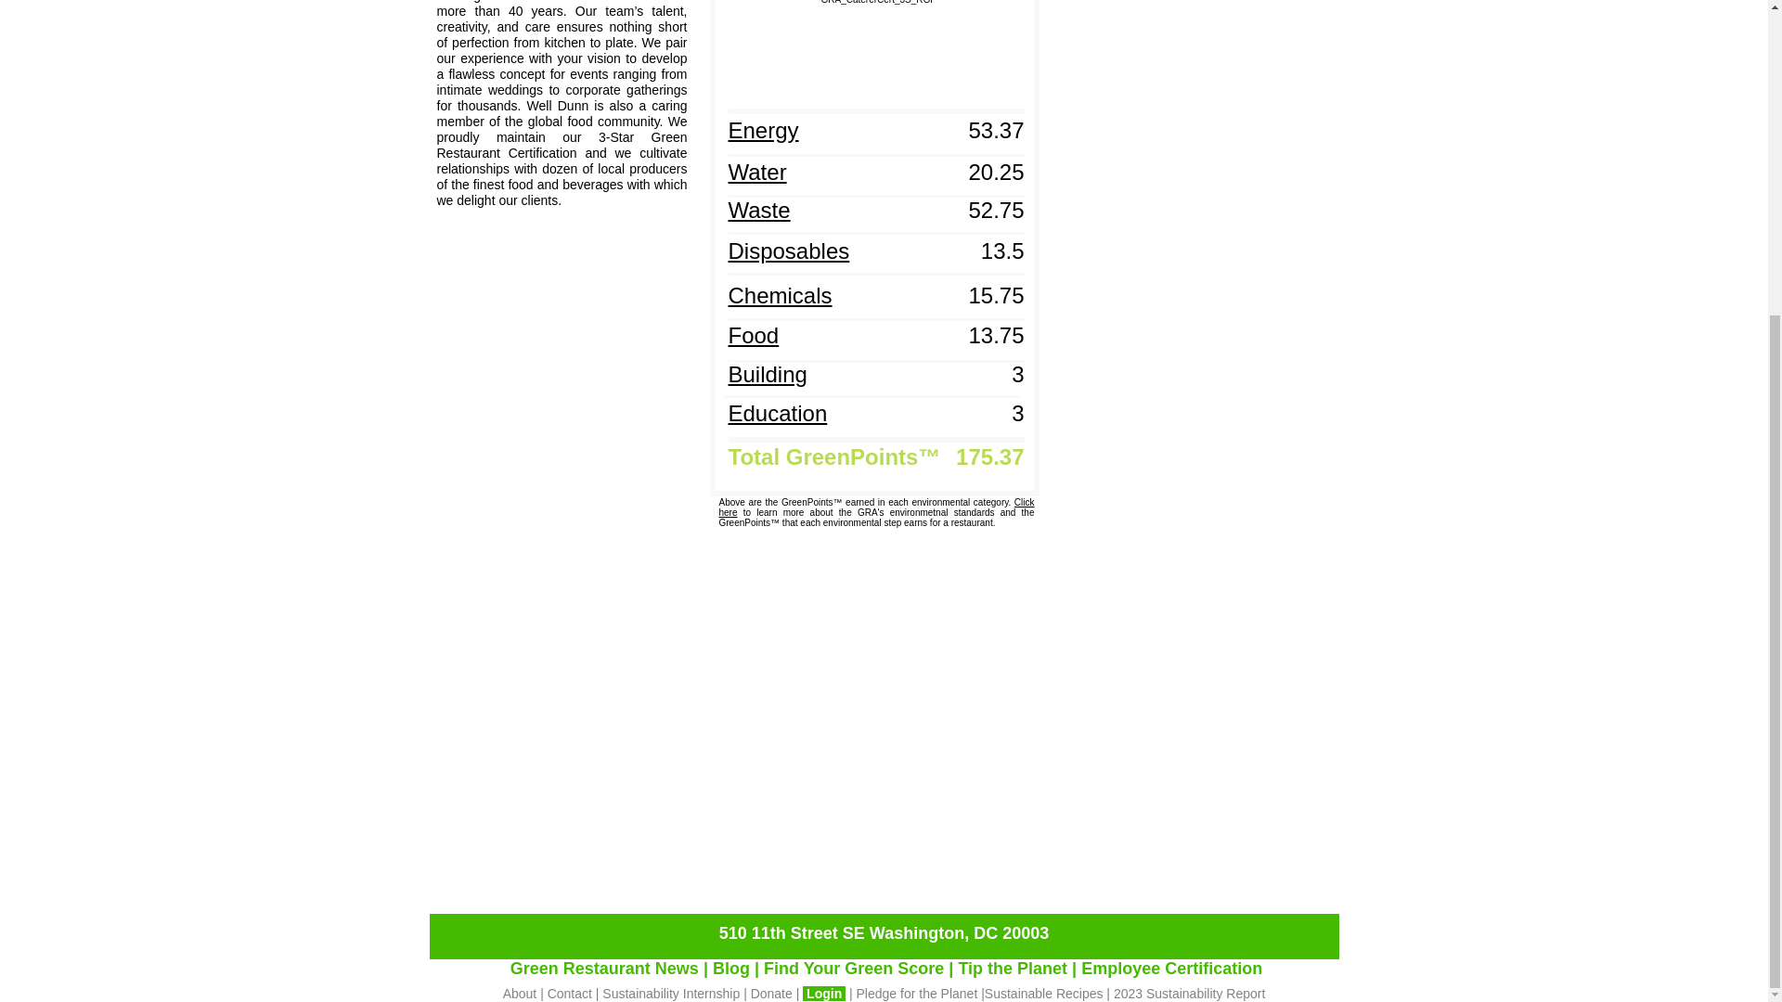  What do you see at coordinates (763, 131) in the screenshot?
I see `Energy` at bounding box center [763, 131].